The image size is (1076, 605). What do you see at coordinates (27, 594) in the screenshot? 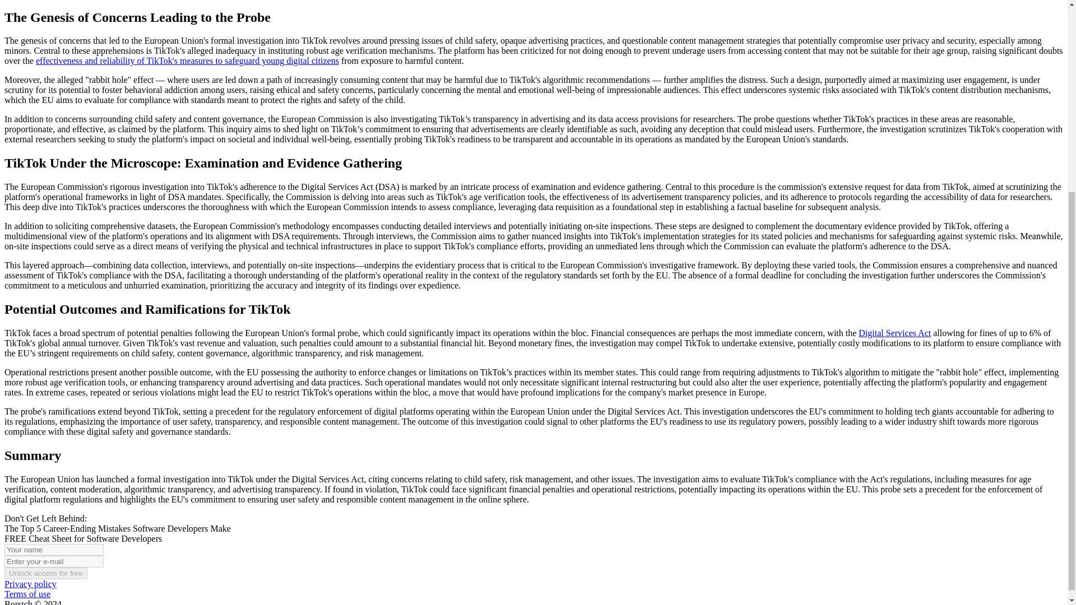
I see `Terms of use` at bounding box center [27, 594].